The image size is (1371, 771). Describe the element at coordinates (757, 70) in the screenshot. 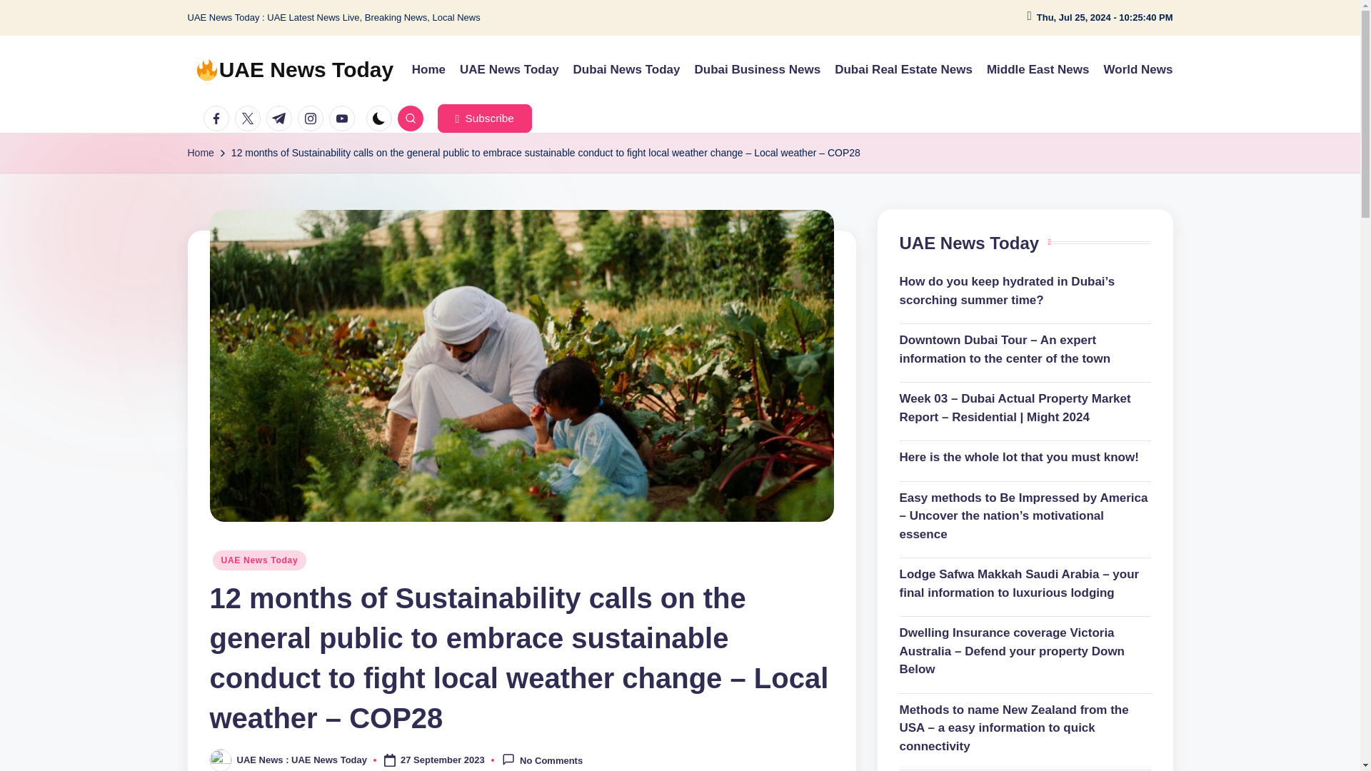

I see `Dubai Business News` at that location.